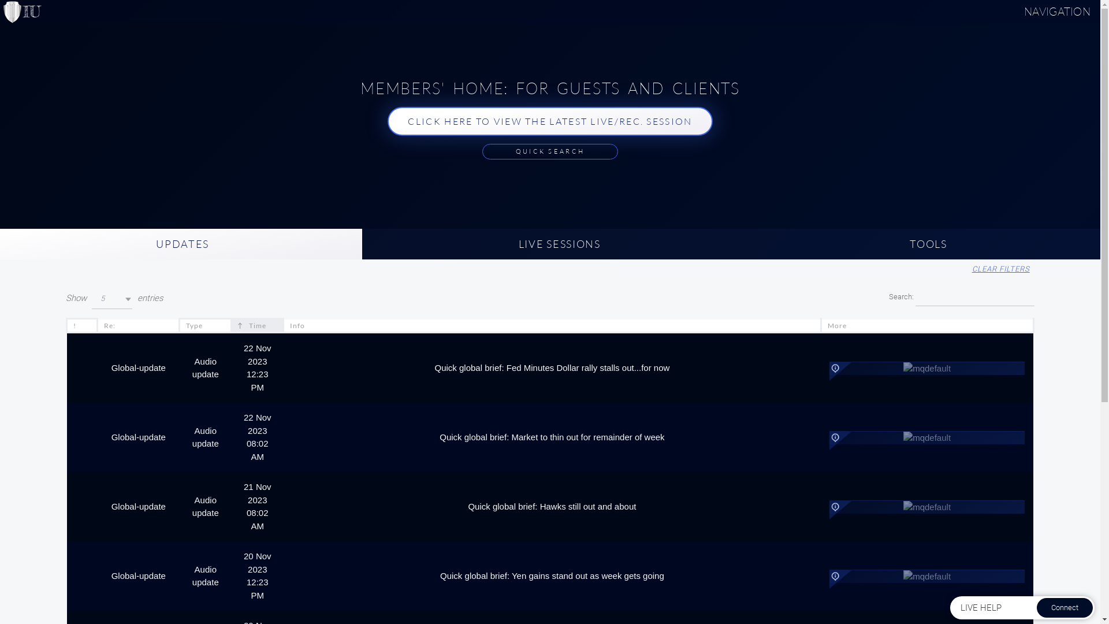 The image size is (1109, 624). Describe the element at coordinates (1057, 12) in the screenshot. I see `NAVIGATION` at that location.